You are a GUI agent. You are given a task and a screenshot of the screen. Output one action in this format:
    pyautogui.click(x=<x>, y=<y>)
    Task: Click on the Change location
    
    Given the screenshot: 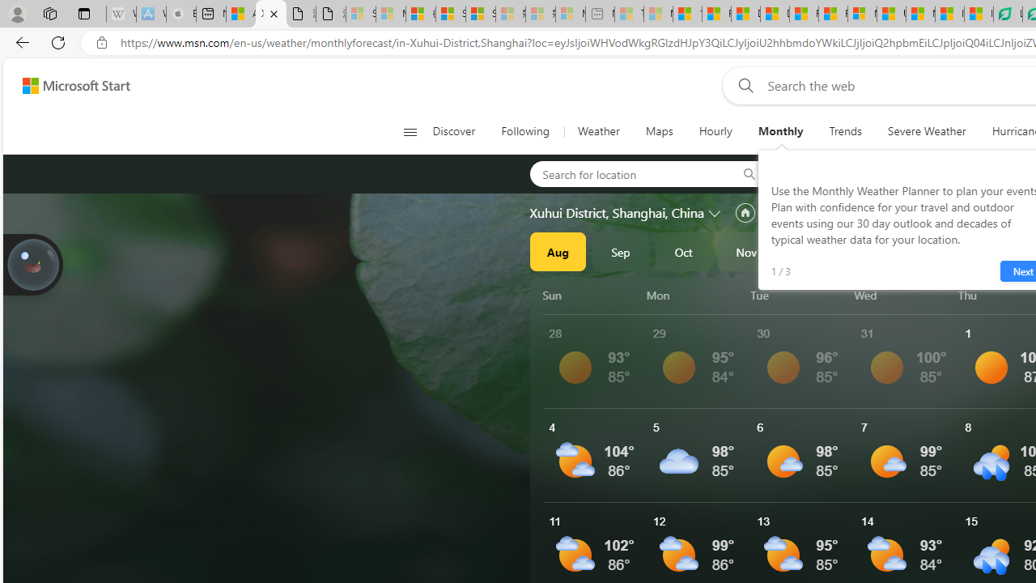 What is the action you would take?
    pyautogui.click(x=715, y=212)
    